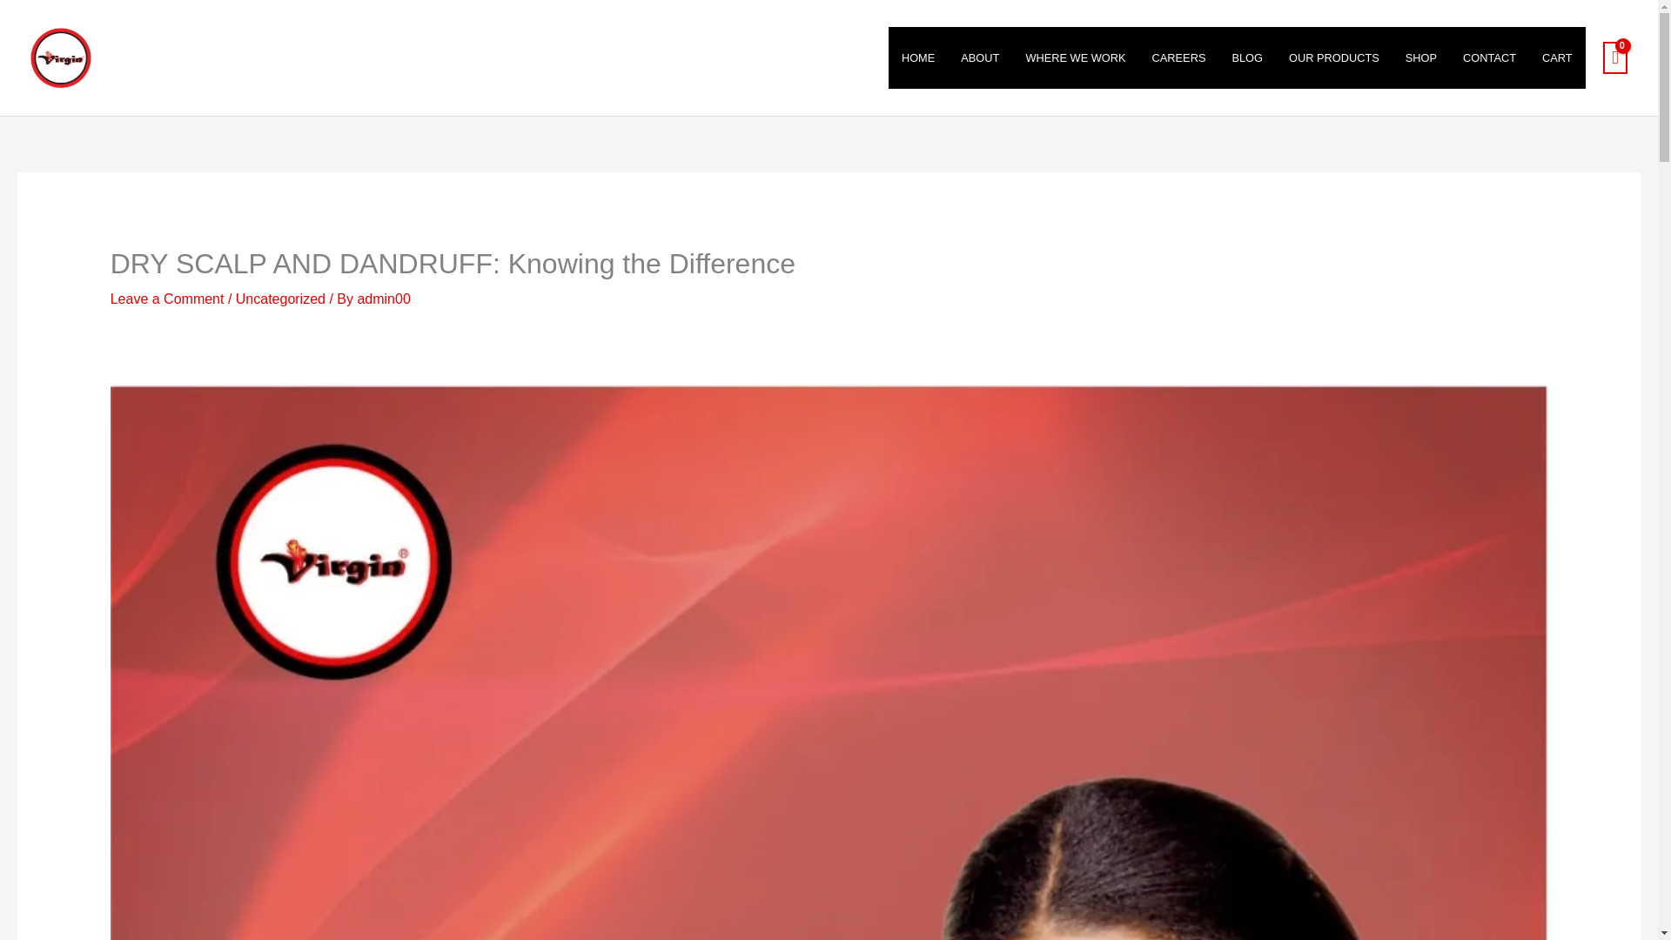 Image resolution: width=1671 pixels, height=940 pixels. What do you see at coordinates (1557, 57) in the screenshot?
I see `CART` at bounding box center [1557, 57].